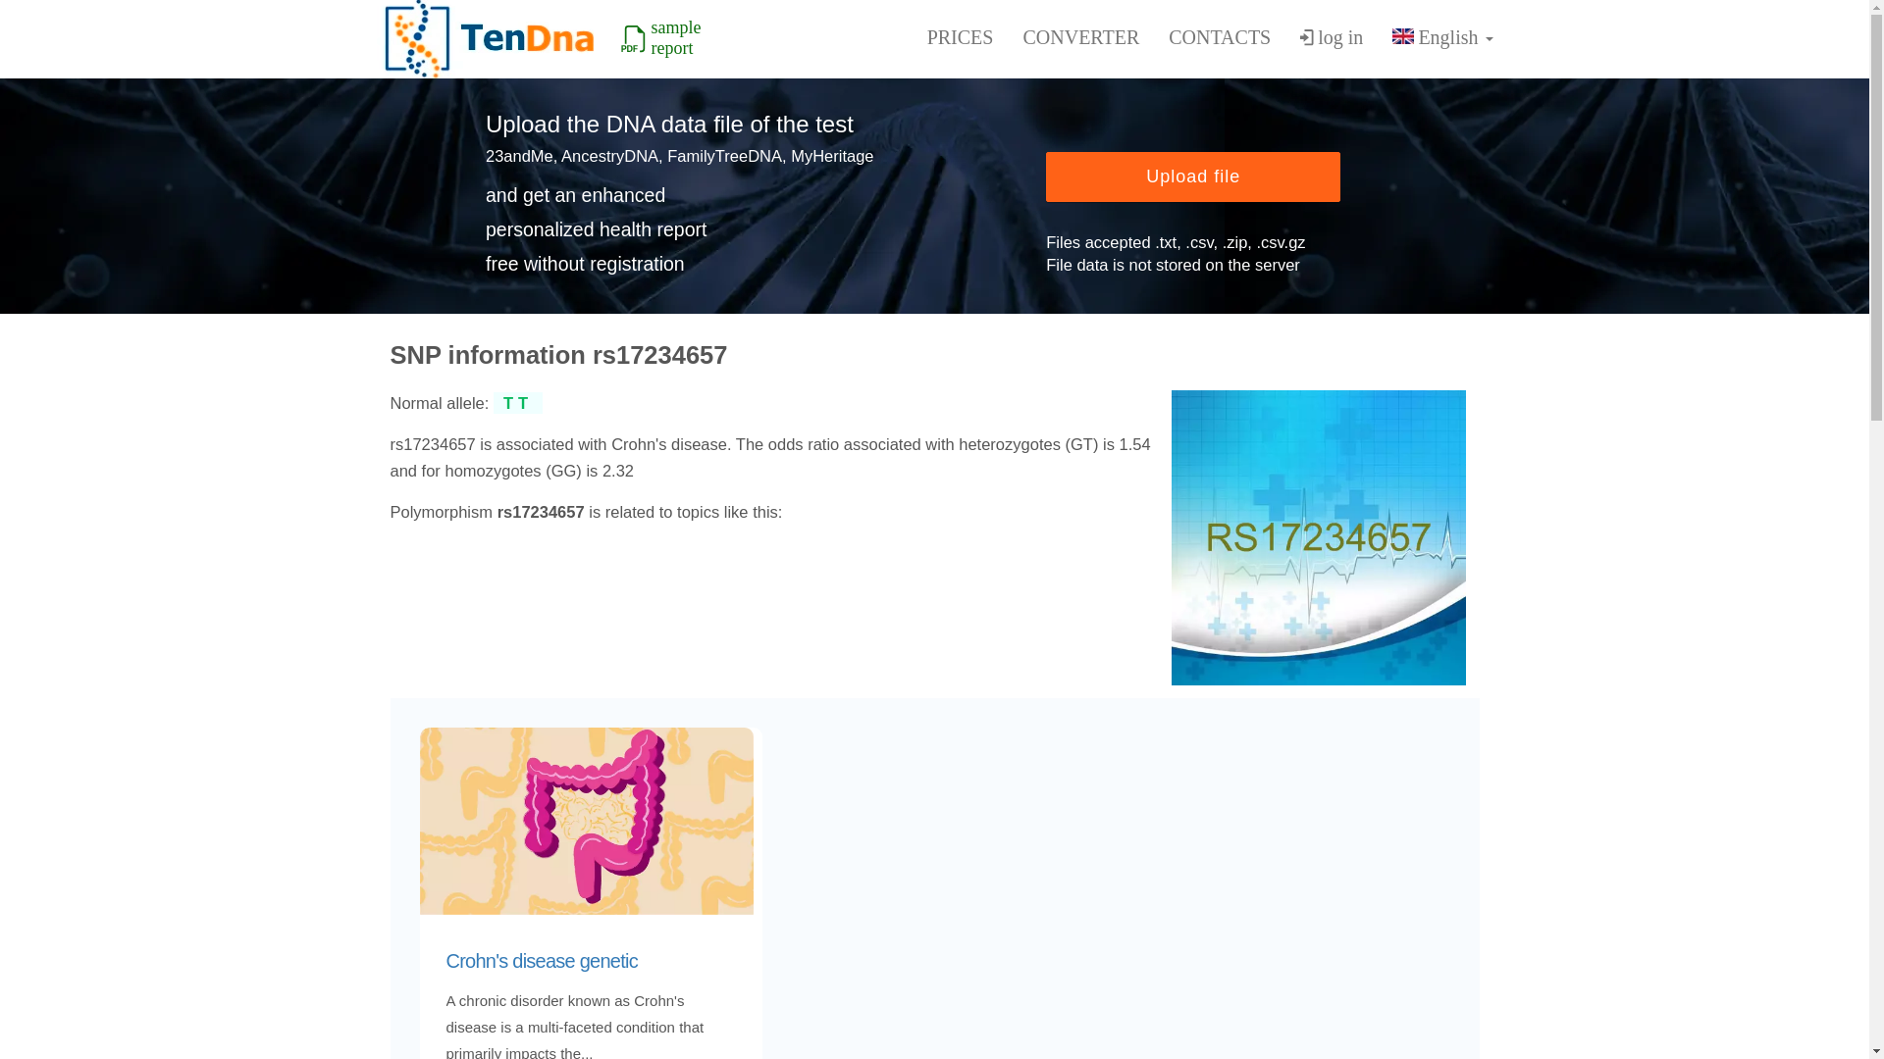 The width and height of the screenshot is (1884, 1059). I want to click on CONTACTS, so click(1219, 37).